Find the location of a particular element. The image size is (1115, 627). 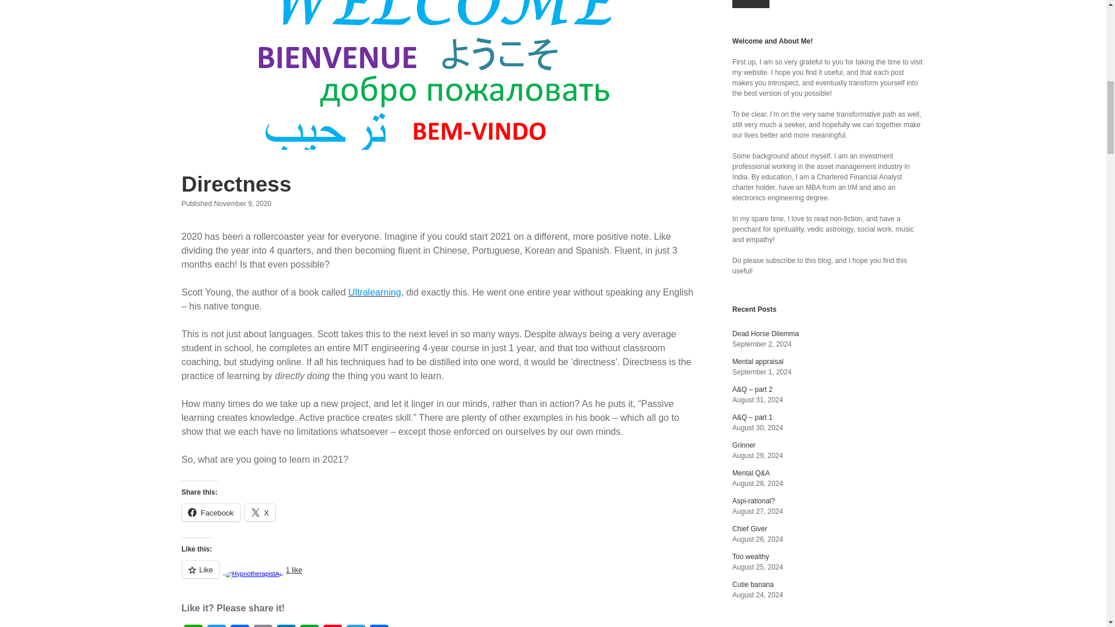

Email is located at coordinates (262, 626).